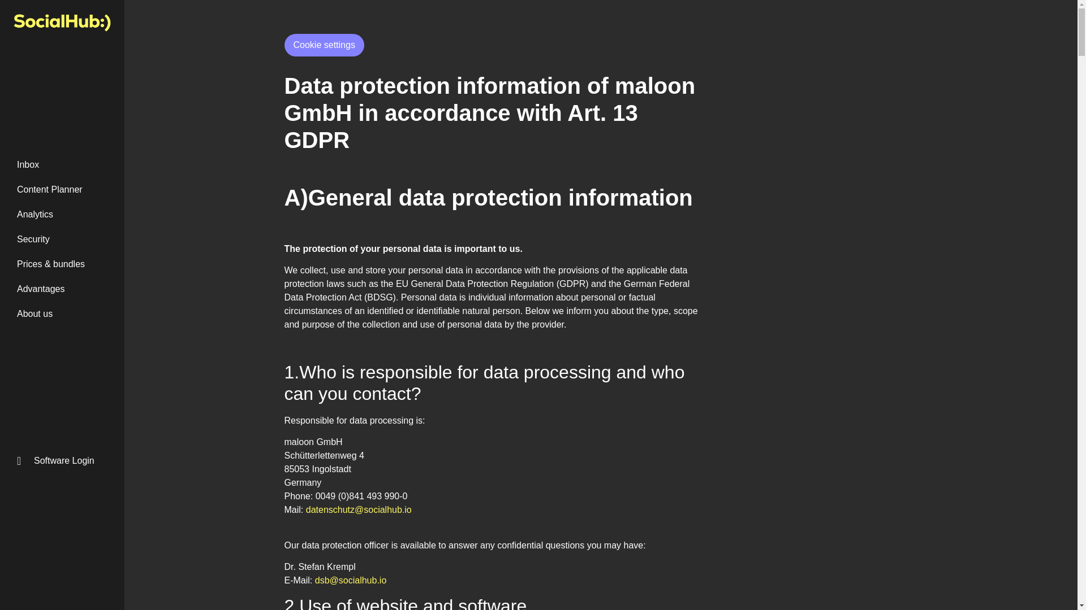  I want to click on Security, so click(62, 239).